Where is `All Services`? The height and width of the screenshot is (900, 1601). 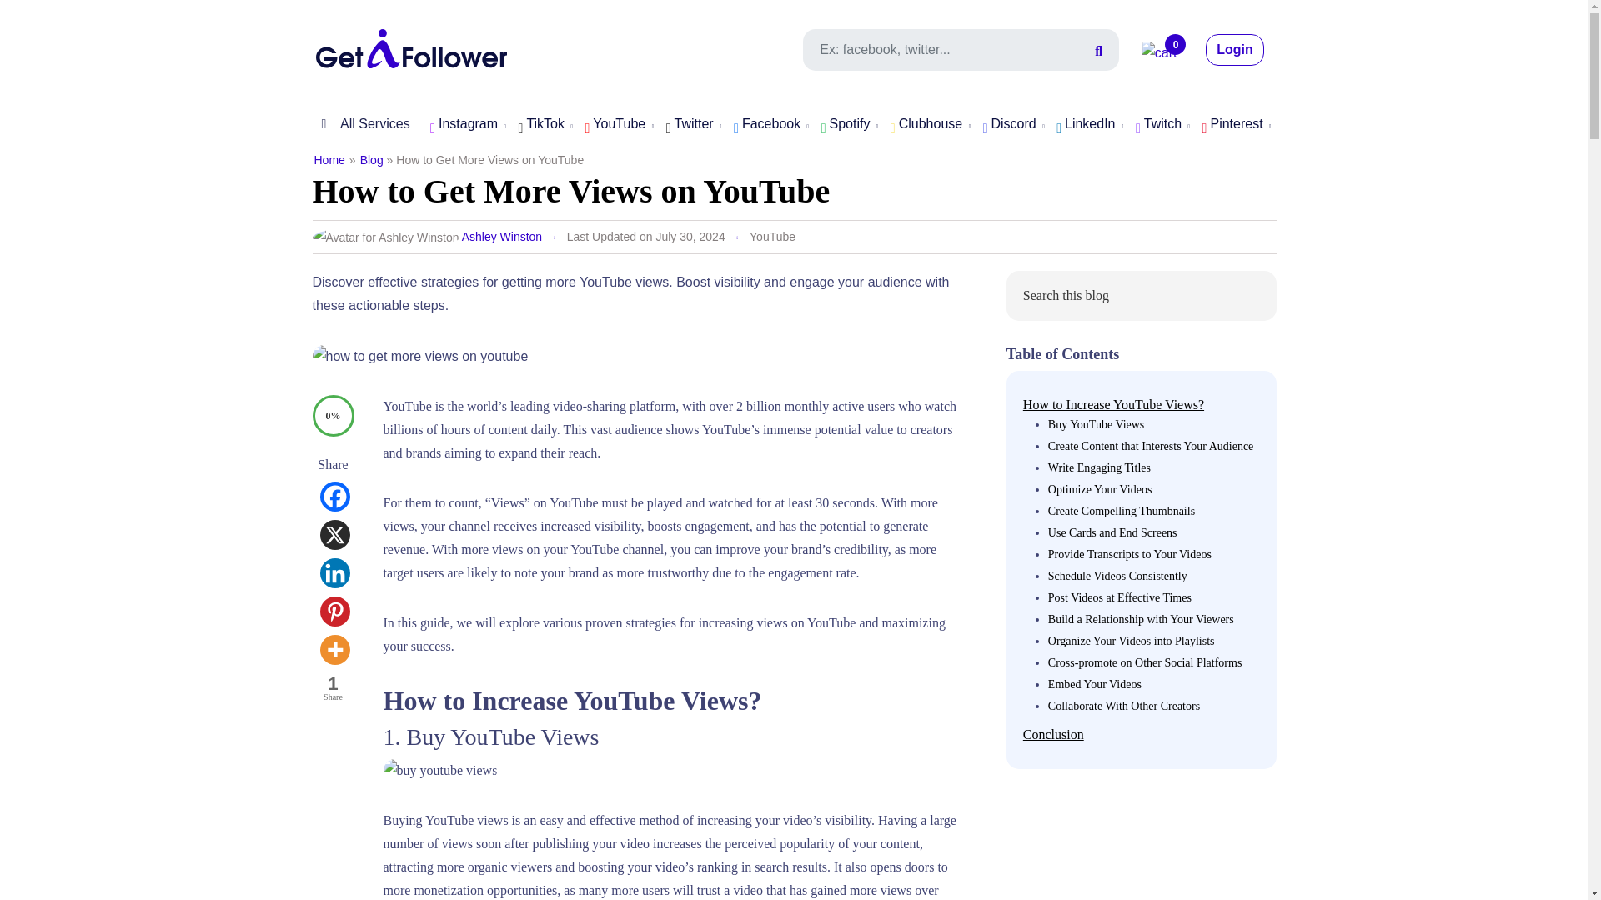 All Services is located at coordinates (360, 123).